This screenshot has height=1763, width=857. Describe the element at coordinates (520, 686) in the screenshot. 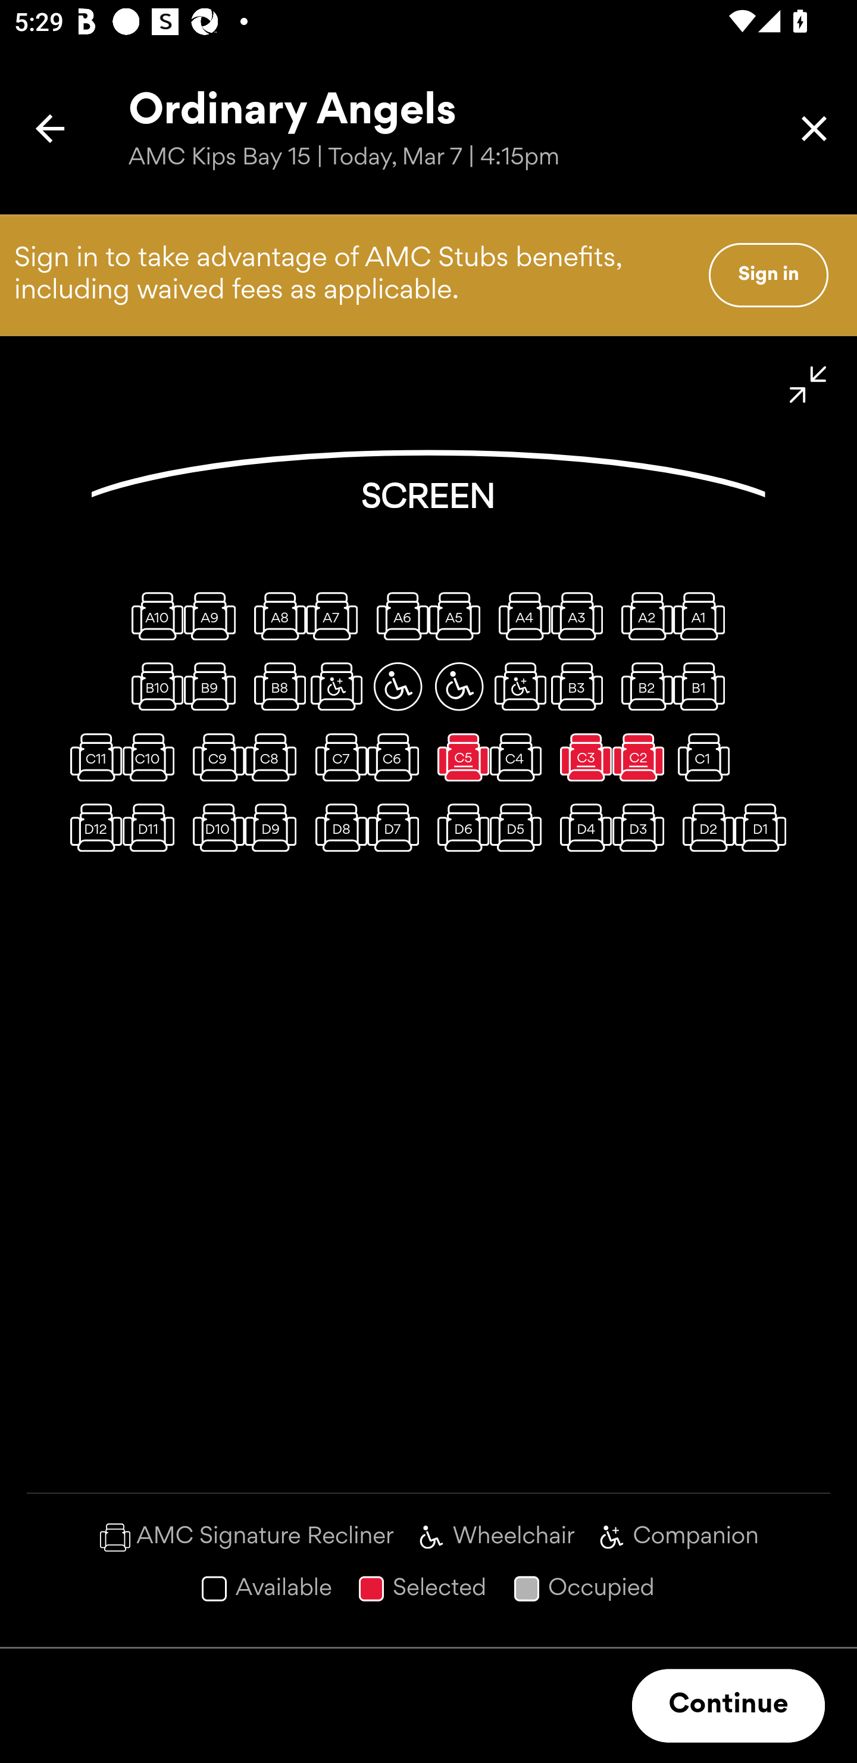

I see `B4, Wheelchair companion seat, available` at that location.